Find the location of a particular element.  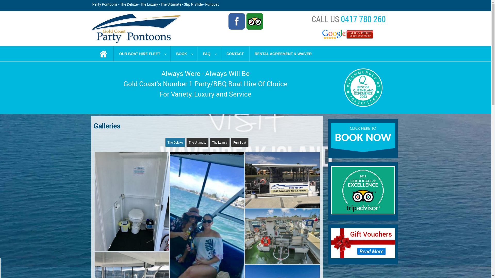

The Ultimate is located at coordinates (197, 142).